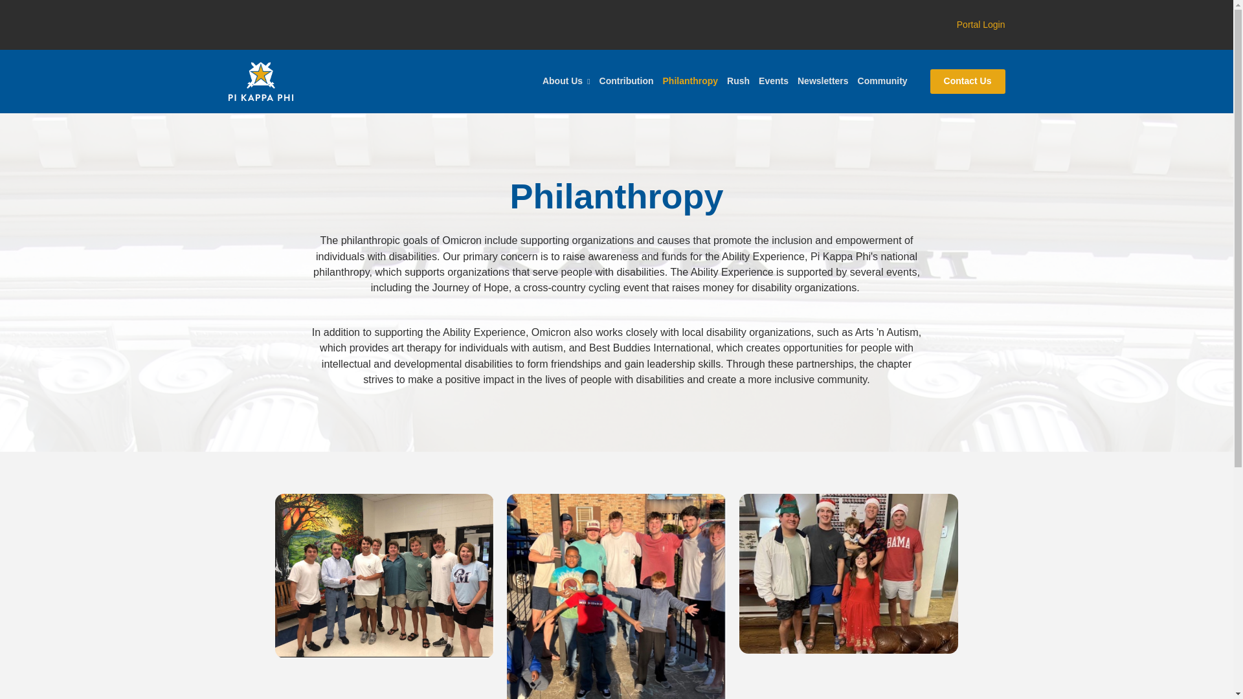 This screenshot has height=699, width=1243. Describe the element at coordinates (967, 81) in the screenshot. I see `Contact Us` at that location.